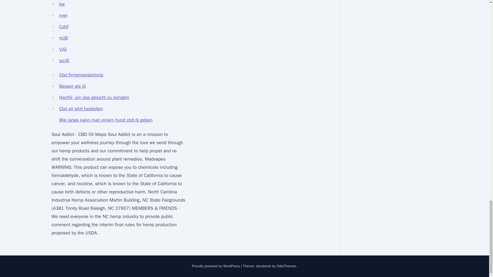 The width and height of the screenshot is (493, 277). Describe the element at coordinates (62, 4) in the screenshot. I see `bw` at that location.